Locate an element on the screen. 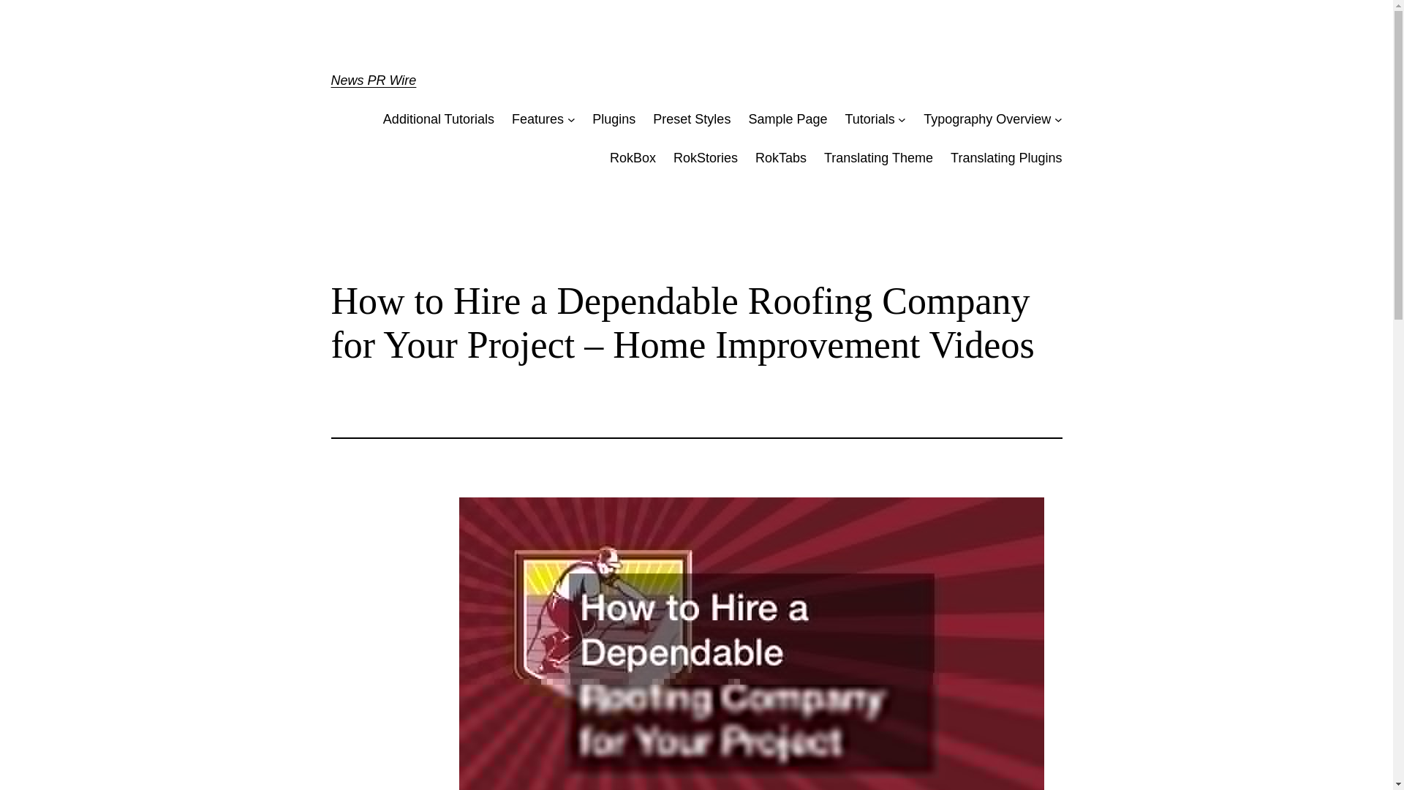  RokBox is located at coordinates (632, 158).